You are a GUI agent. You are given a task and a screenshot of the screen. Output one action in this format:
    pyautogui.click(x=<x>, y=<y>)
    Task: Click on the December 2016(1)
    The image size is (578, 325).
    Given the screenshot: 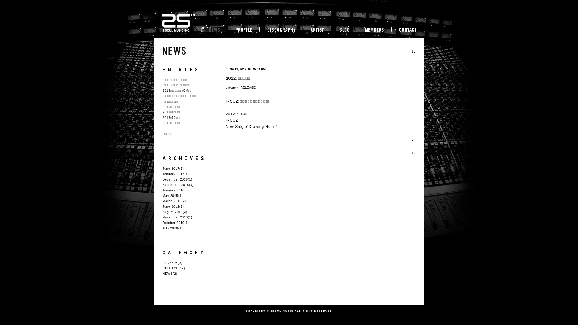 What is the action you would take?
    pyautogui.click(x=178, y=179)
    